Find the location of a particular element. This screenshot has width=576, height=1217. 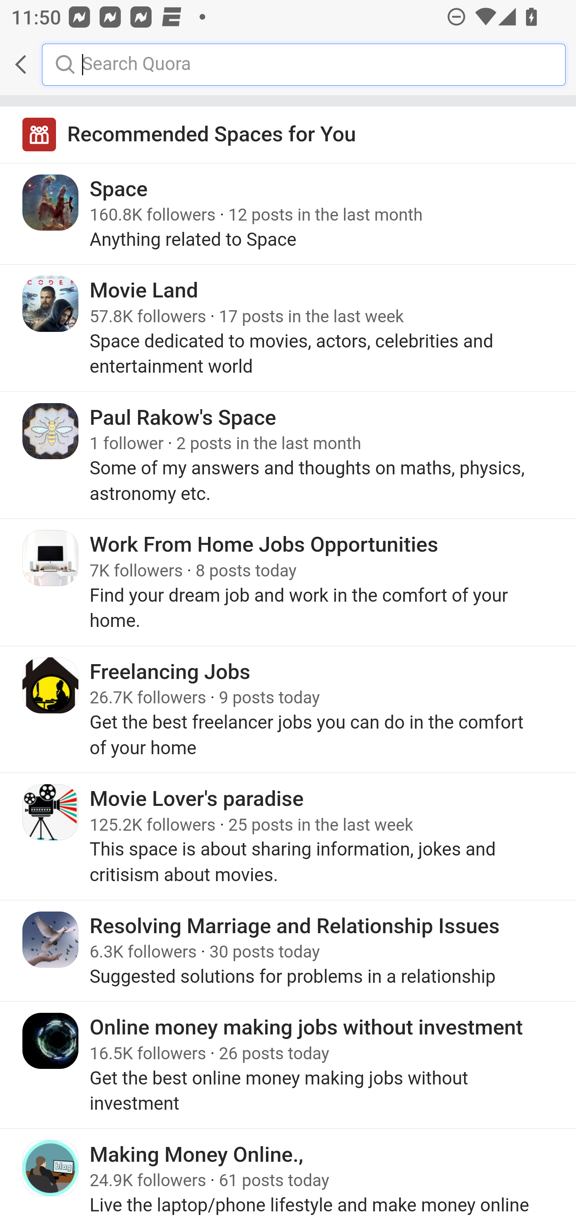

Icon for Making Money Online., is located at coordinates (51, 1167).